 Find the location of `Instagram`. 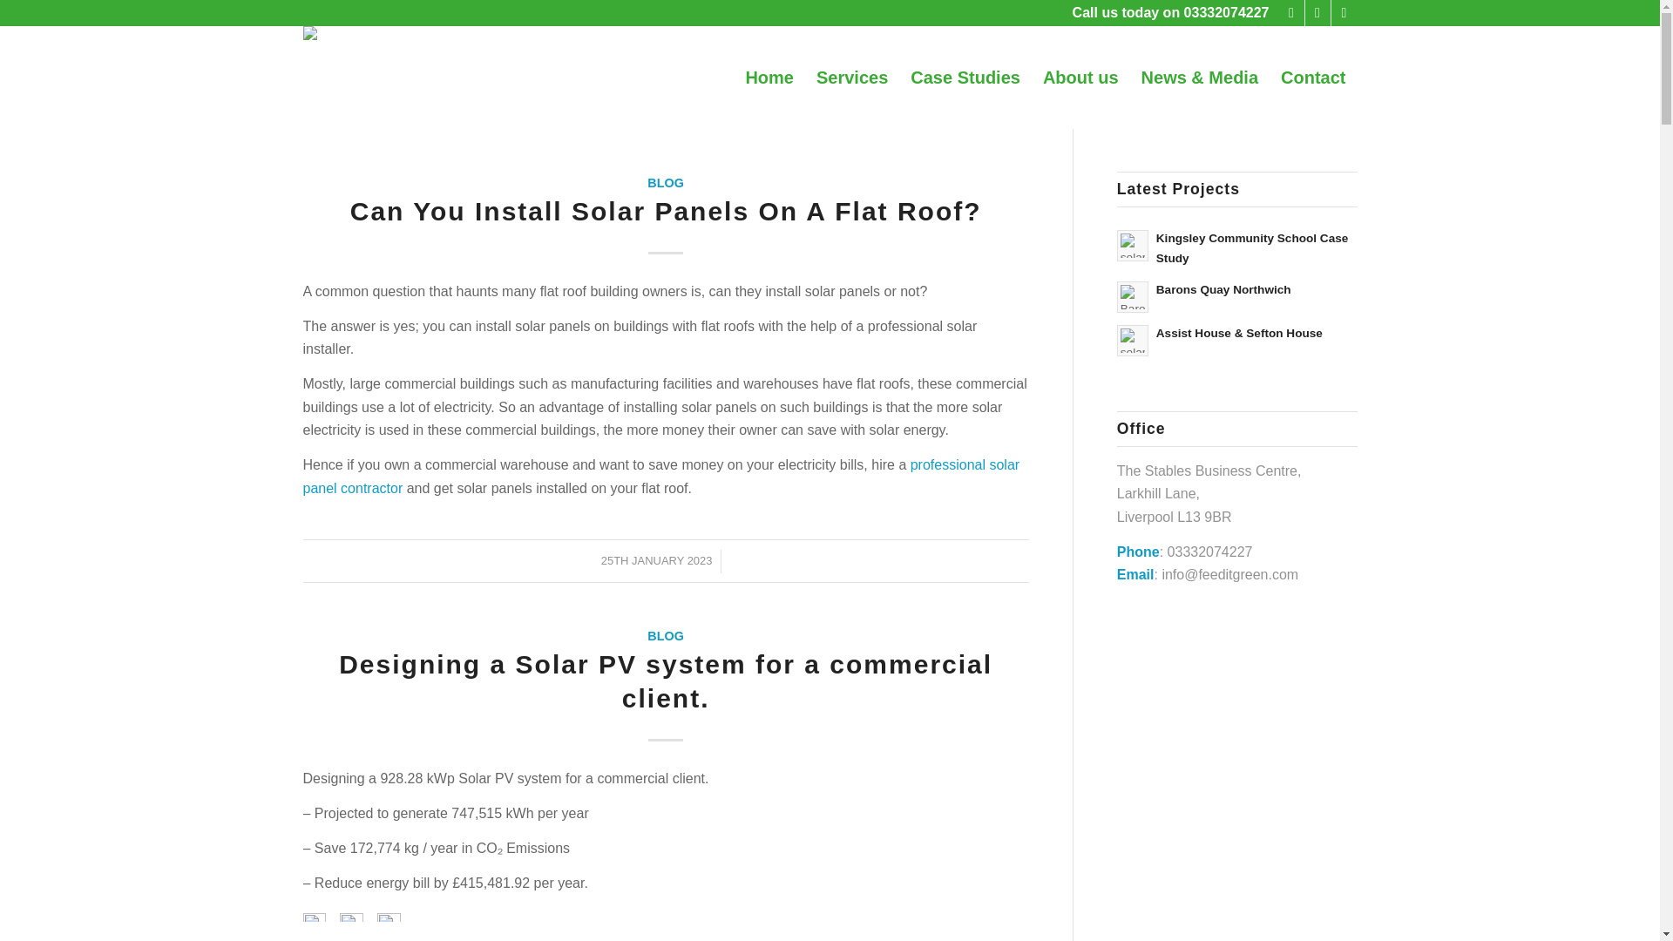

Instagram is located at coordinates (1344, 13).